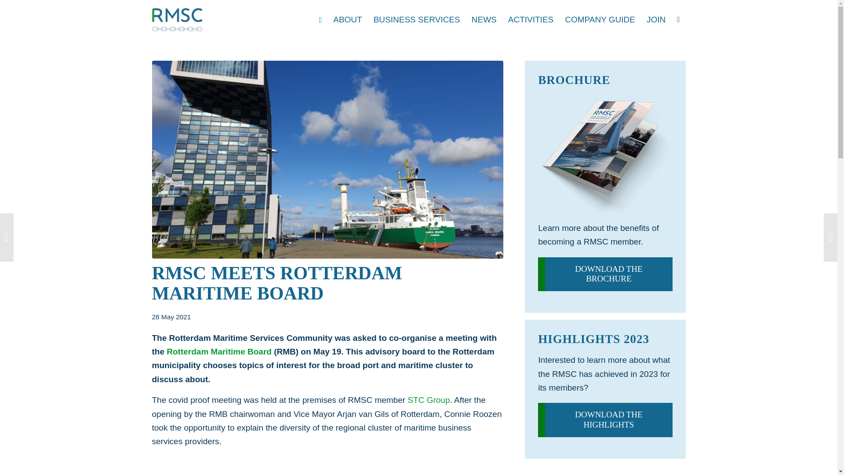 The width and height of the screenshot is (844, 475). I want to click on BUSINESS SERVICES, so click(417, 19).